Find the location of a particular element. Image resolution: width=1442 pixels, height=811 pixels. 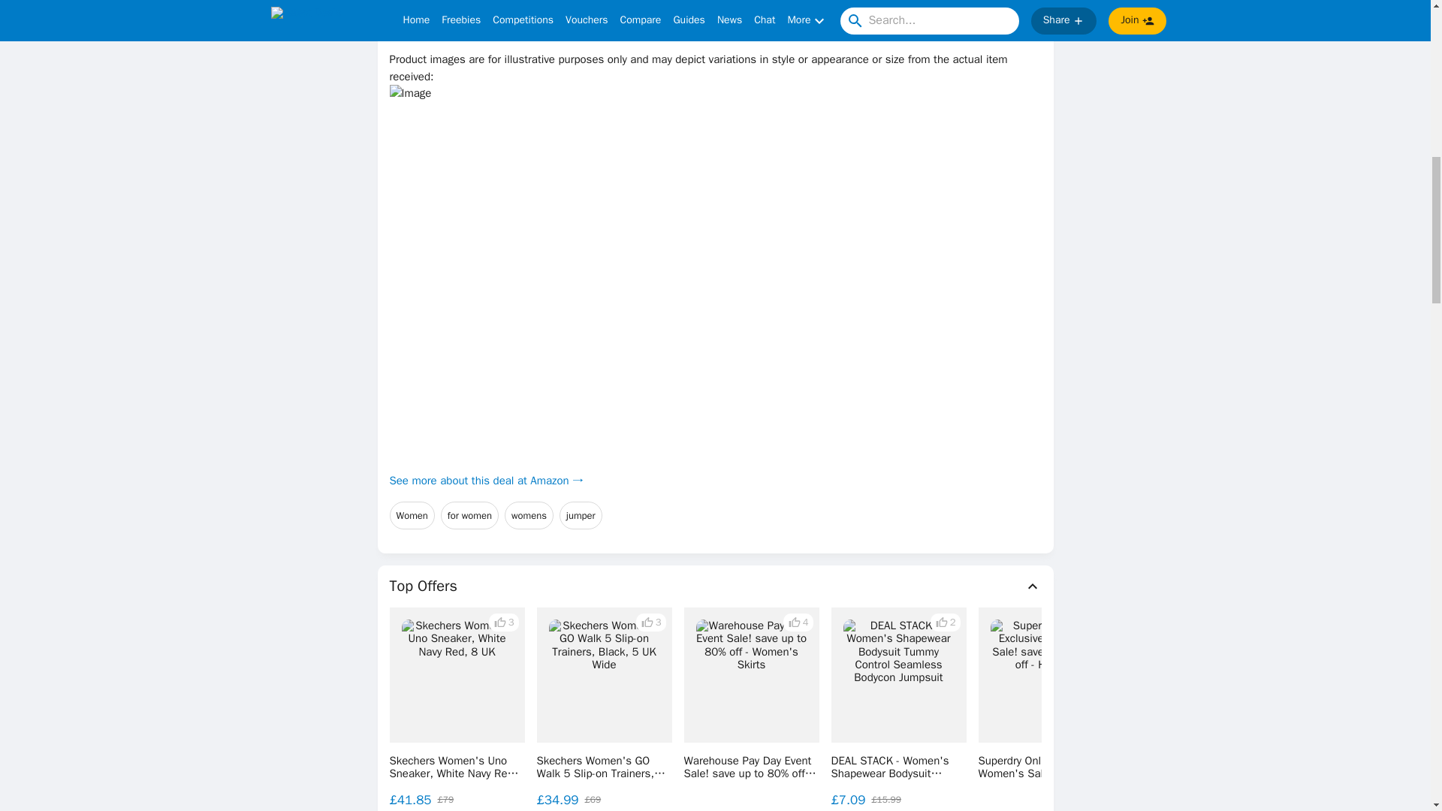

Women is located at coordinates (412, 516).